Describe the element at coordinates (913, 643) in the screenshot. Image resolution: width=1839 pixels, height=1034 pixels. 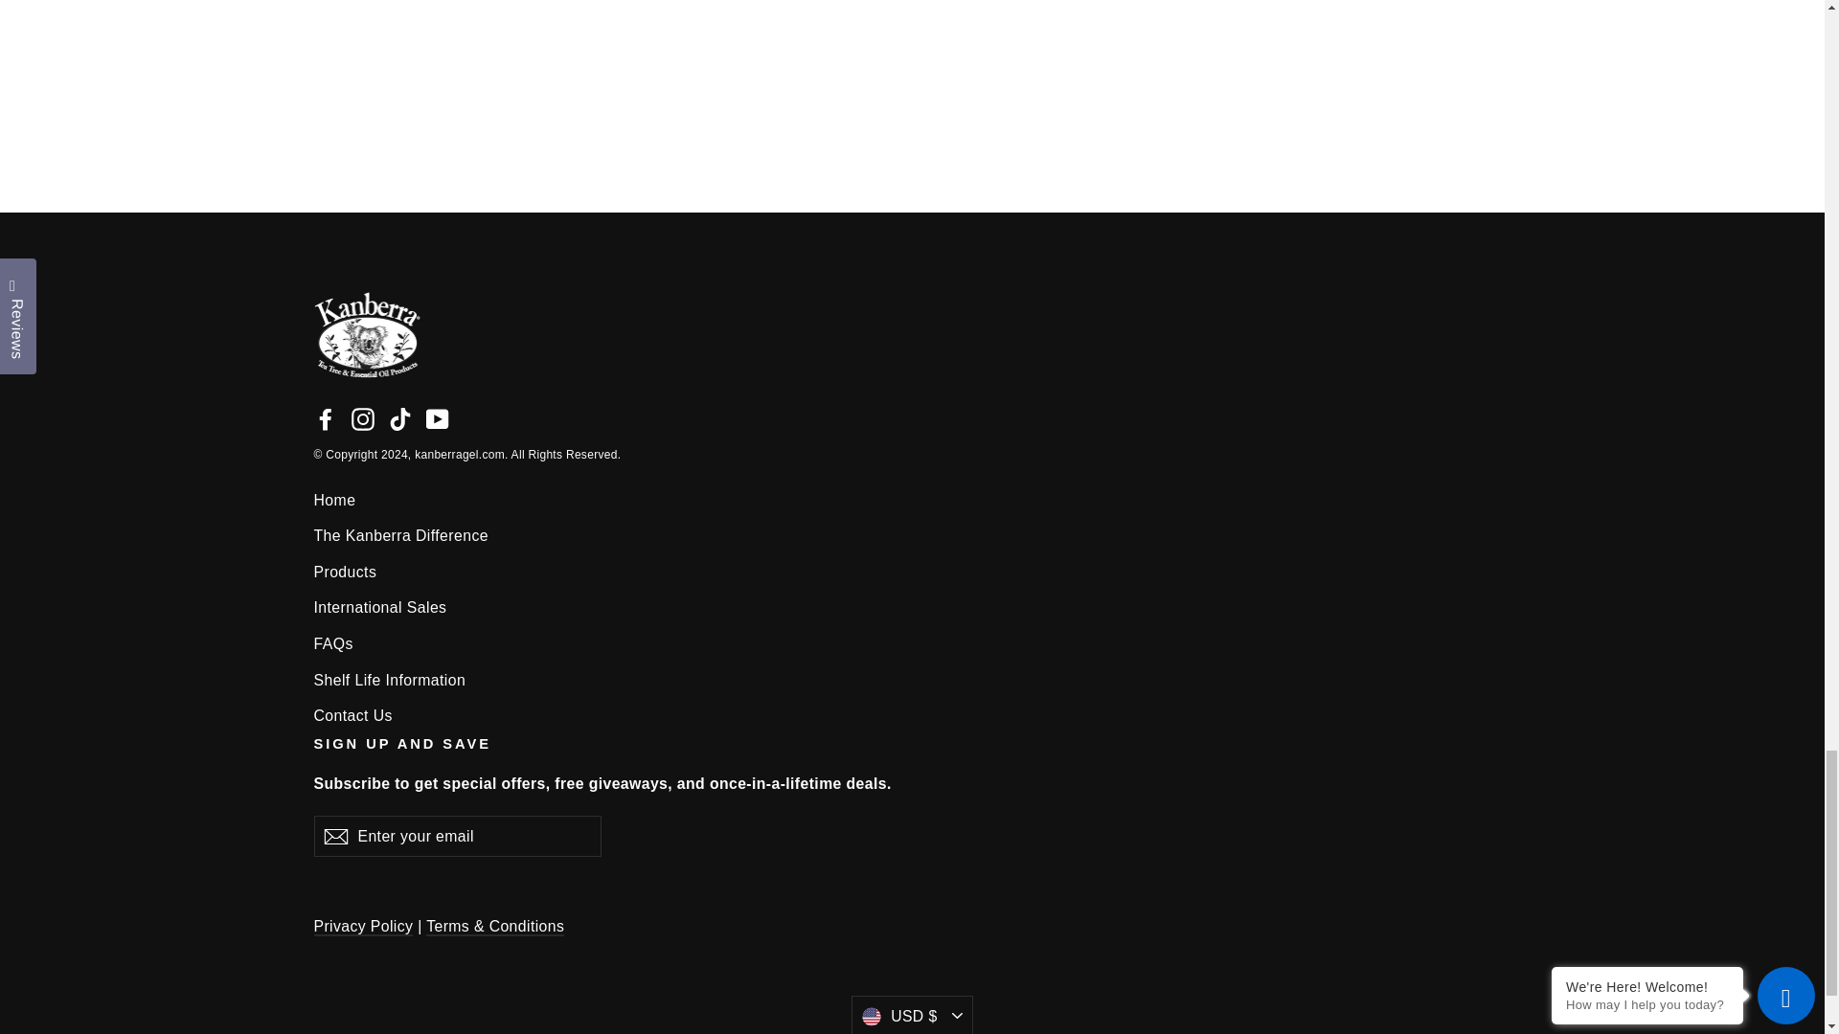
I see `FAQs` at that location.